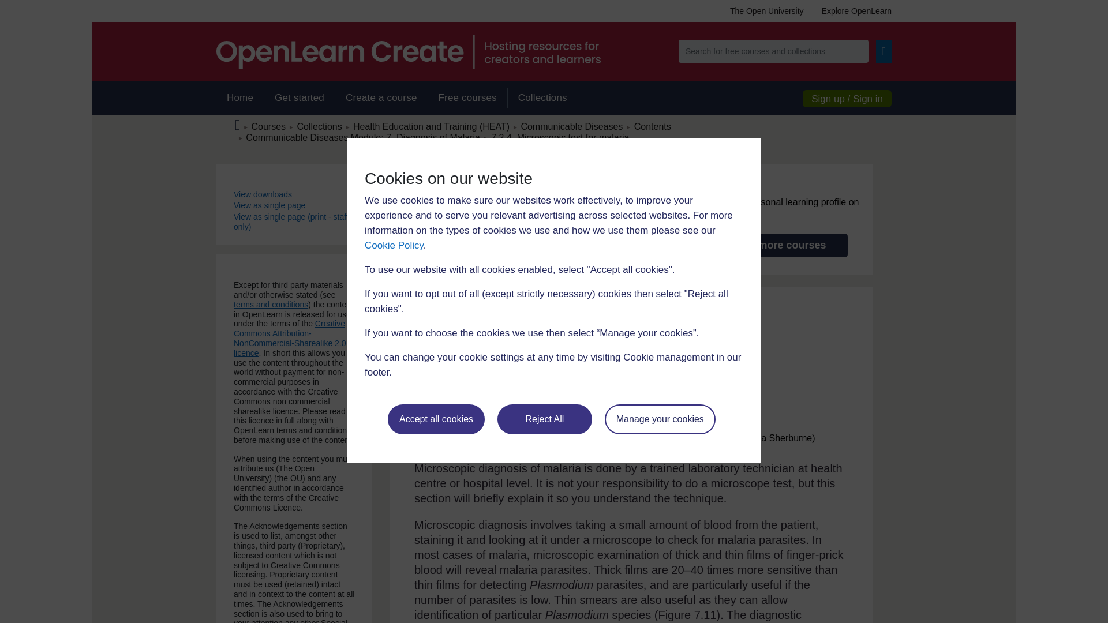 The height and width of the screenshot is (623, 1108). Describe the element at coordinates (408, 52) in the screenshot. I see `OpenLearn Create` at that location.